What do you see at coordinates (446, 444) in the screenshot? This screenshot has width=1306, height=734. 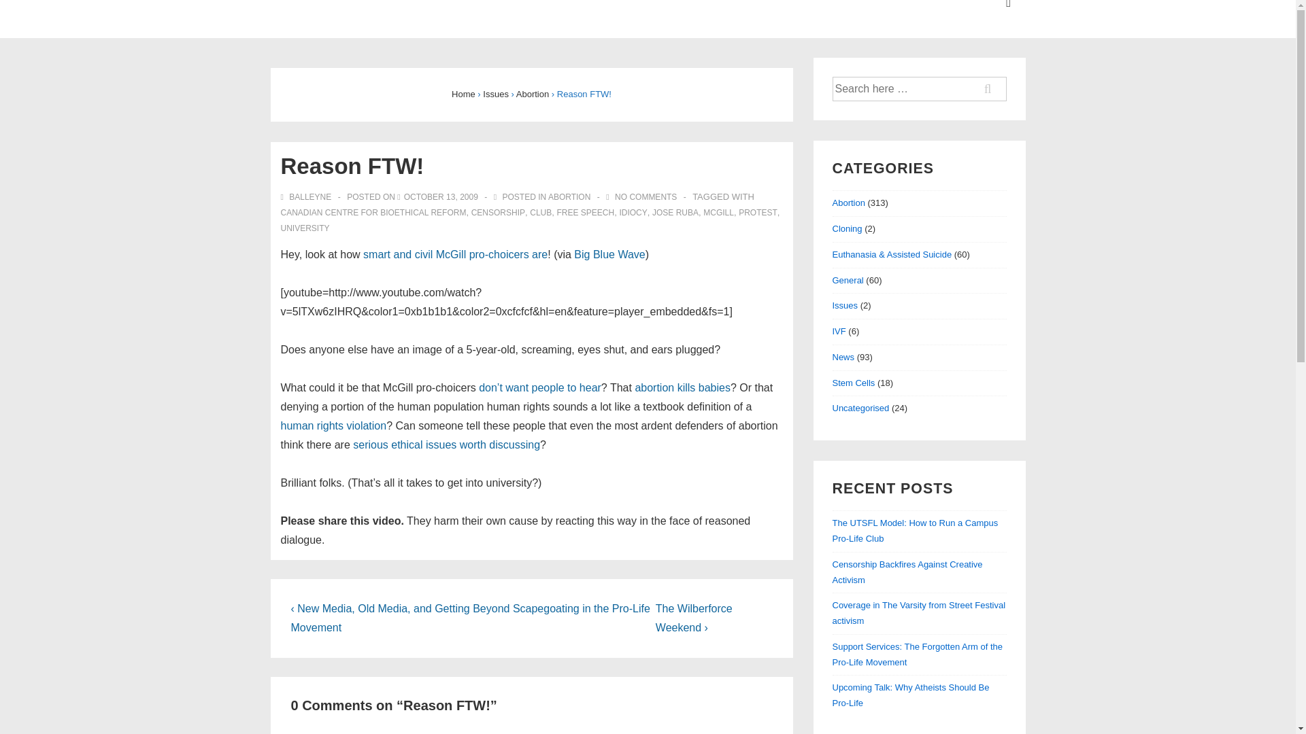 I see `serious ethical issues worth discussing` at bounding box center [446, 444].